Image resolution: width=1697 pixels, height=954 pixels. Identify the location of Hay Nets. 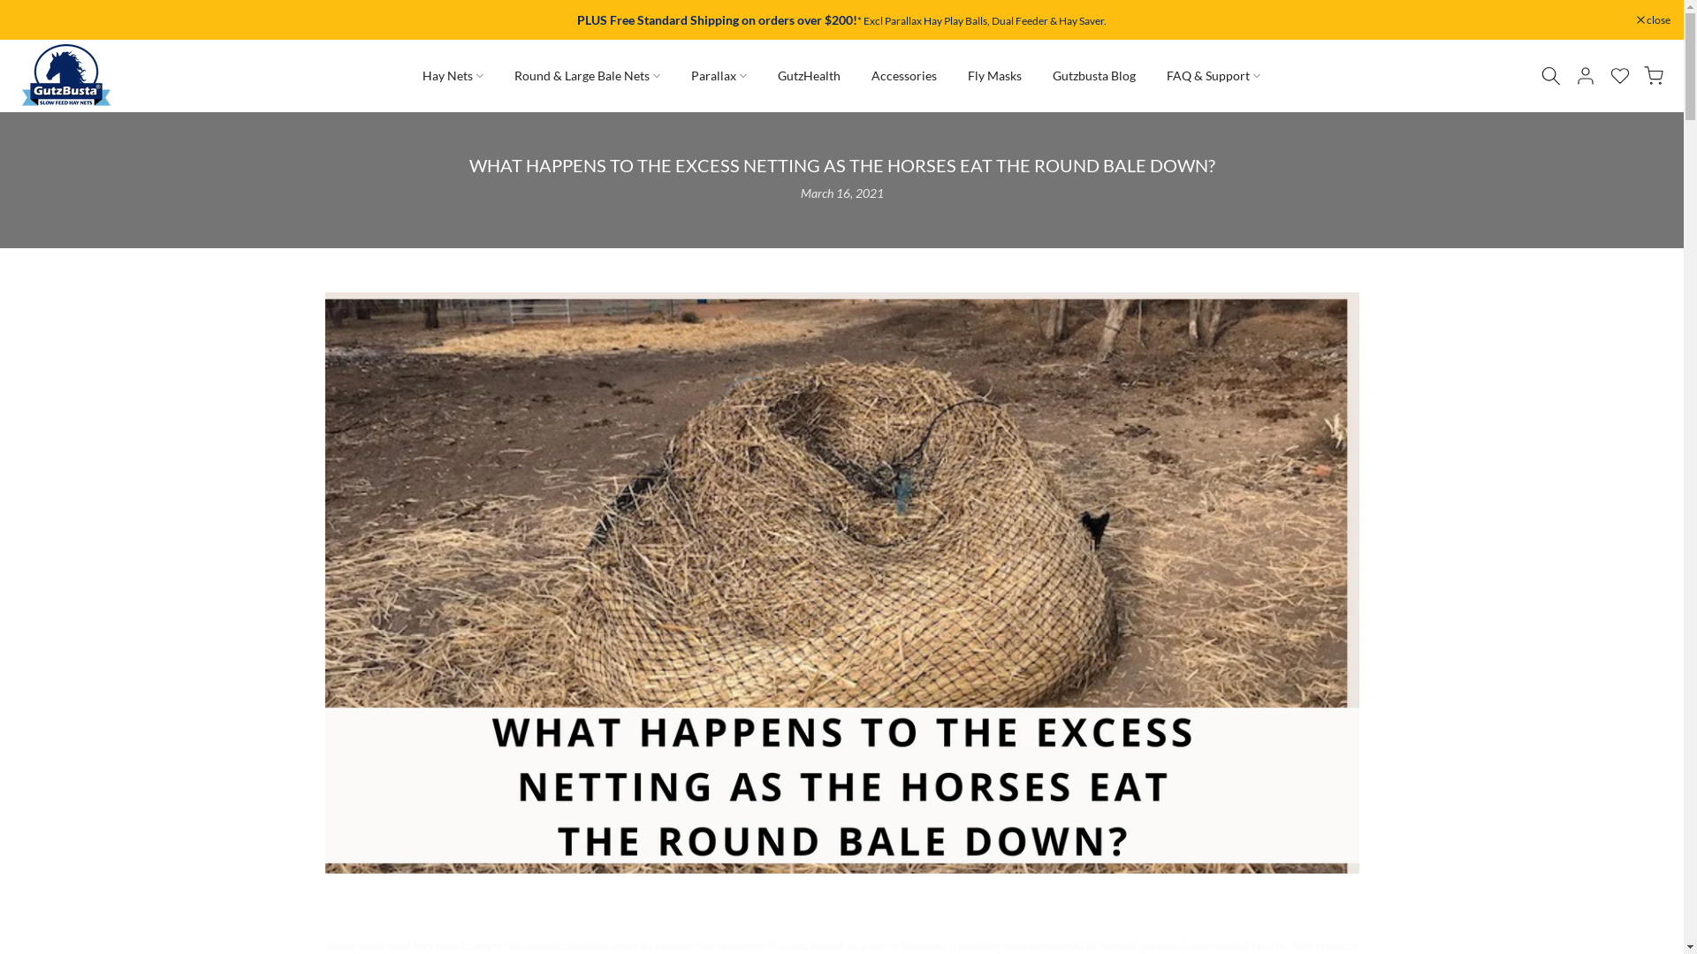
(453, 76).